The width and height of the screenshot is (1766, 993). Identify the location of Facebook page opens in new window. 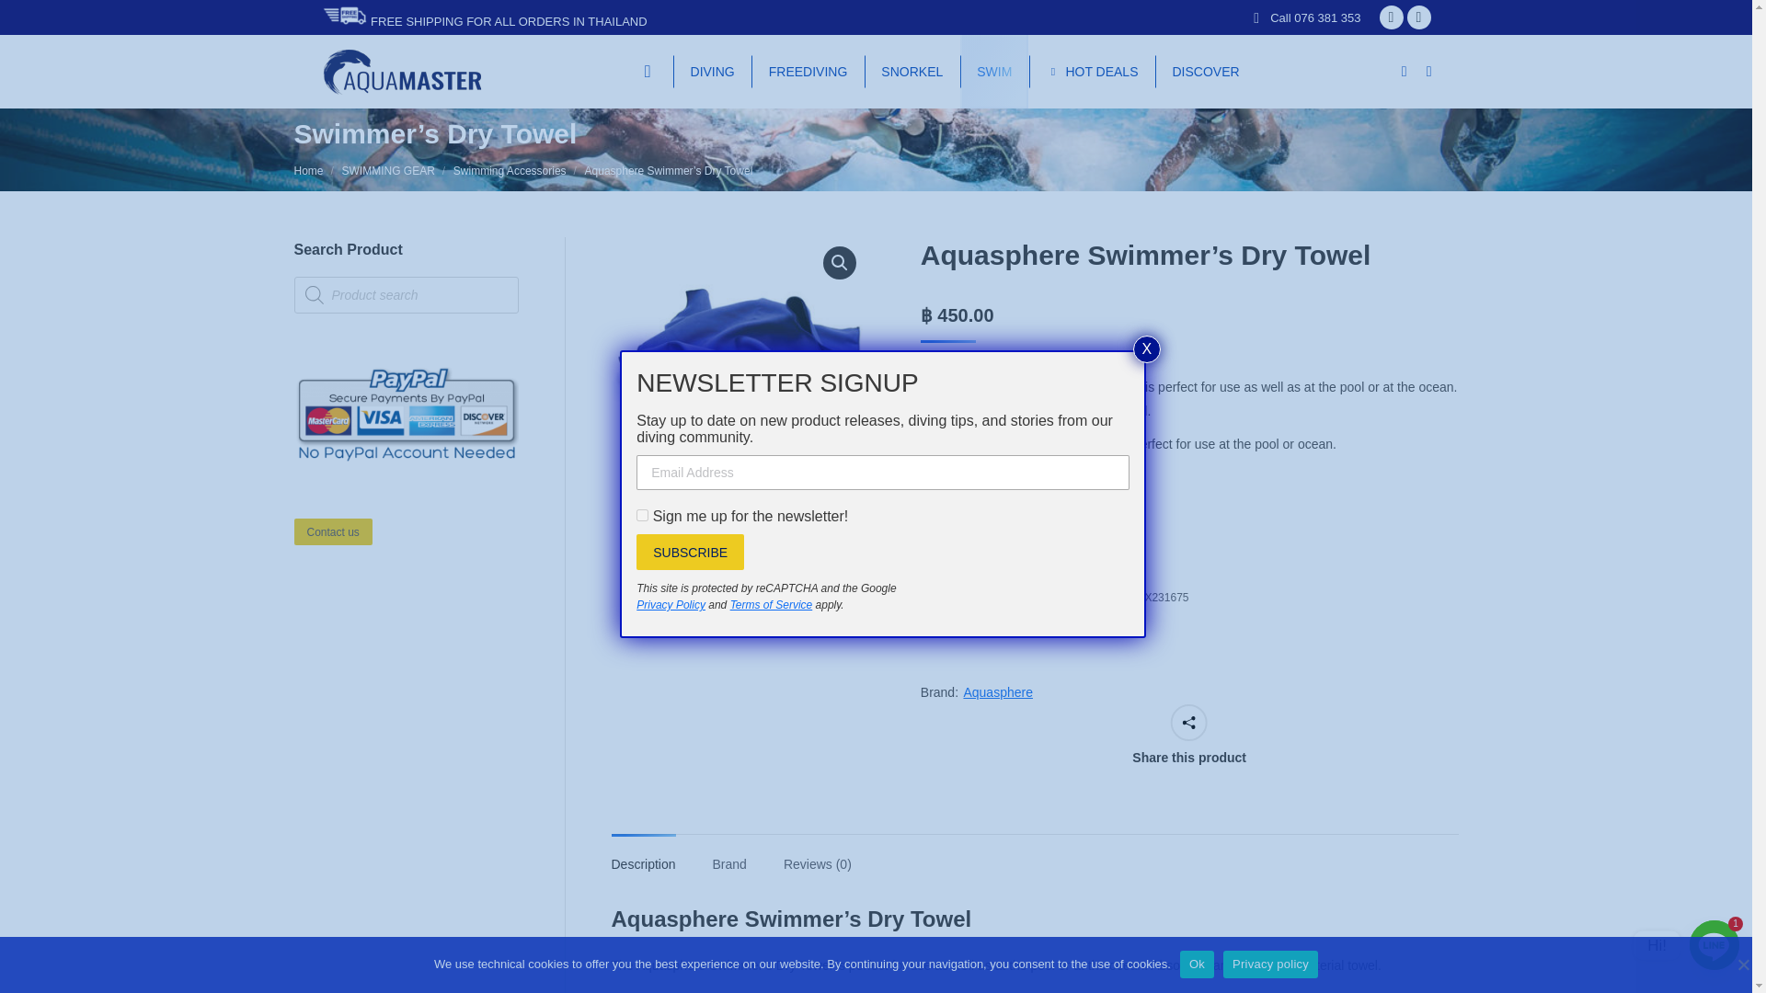
(1391, 17).